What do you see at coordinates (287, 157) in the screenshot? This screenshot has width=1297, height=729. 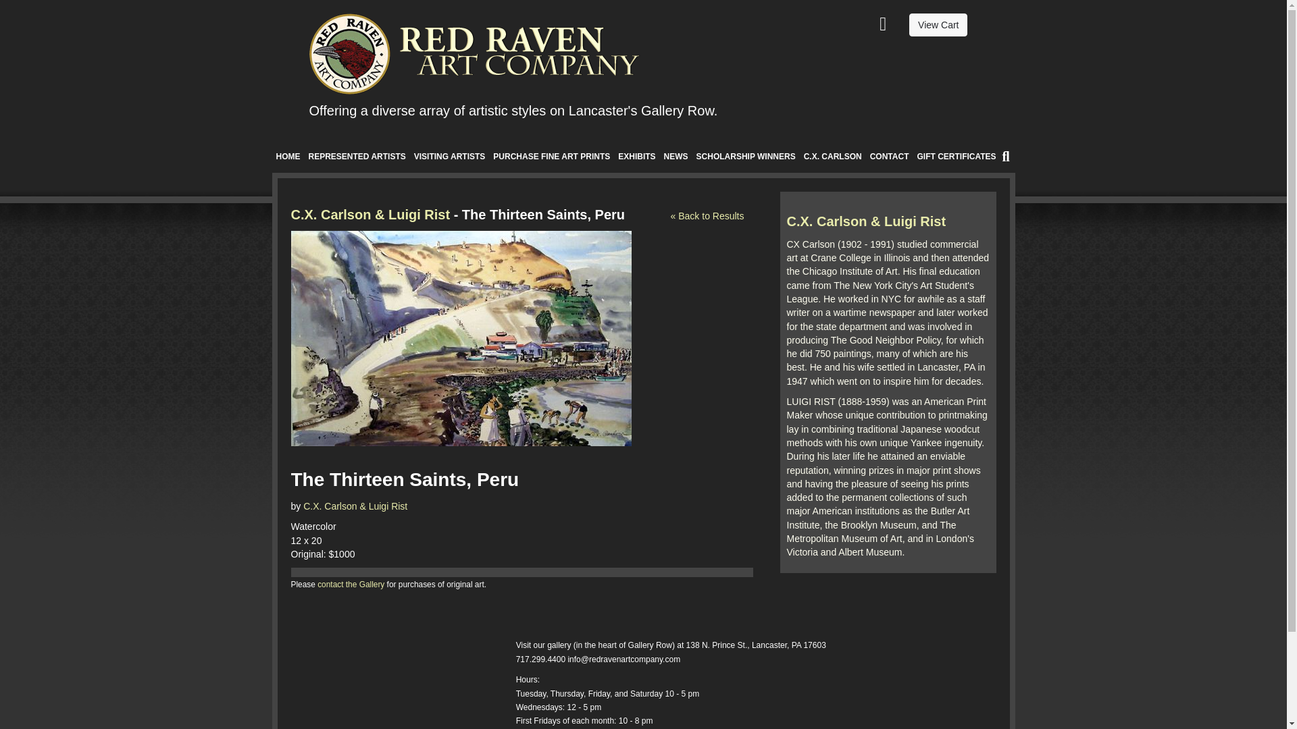 I see `HOME` at bounding box center [287, 157].